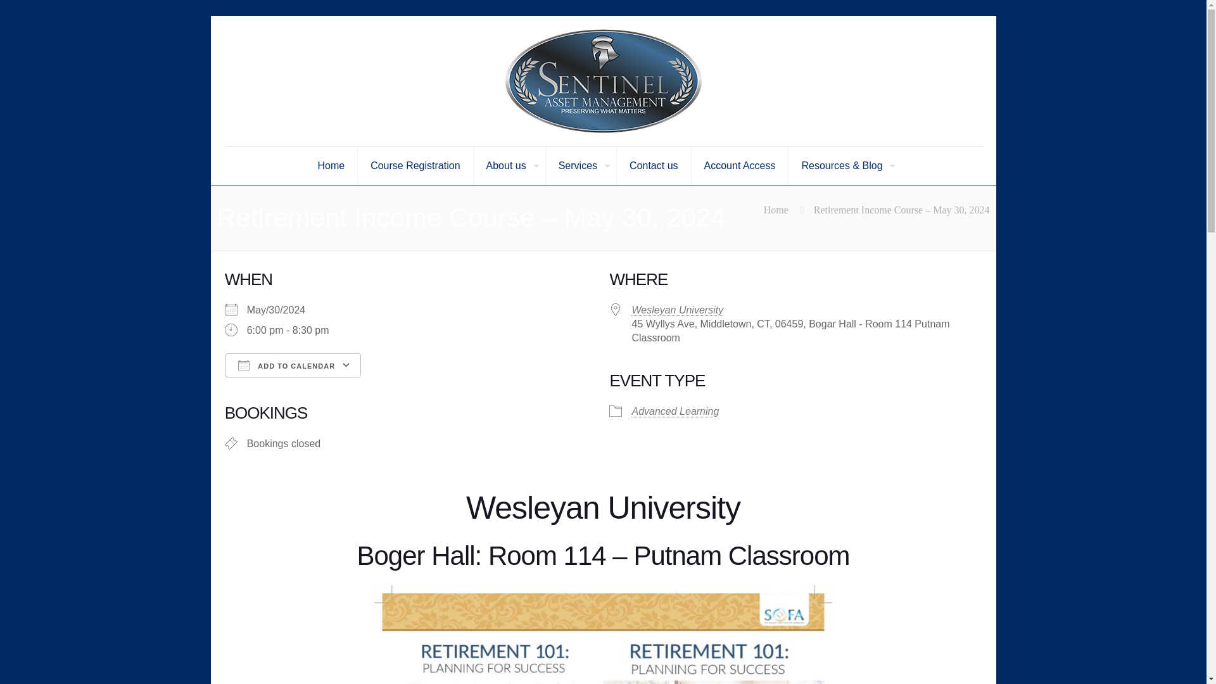 This screenshot has height=684, width=1216. Describe the element at coordinates (415, 166) in the screenshot. I see `Course Registration` at that location.